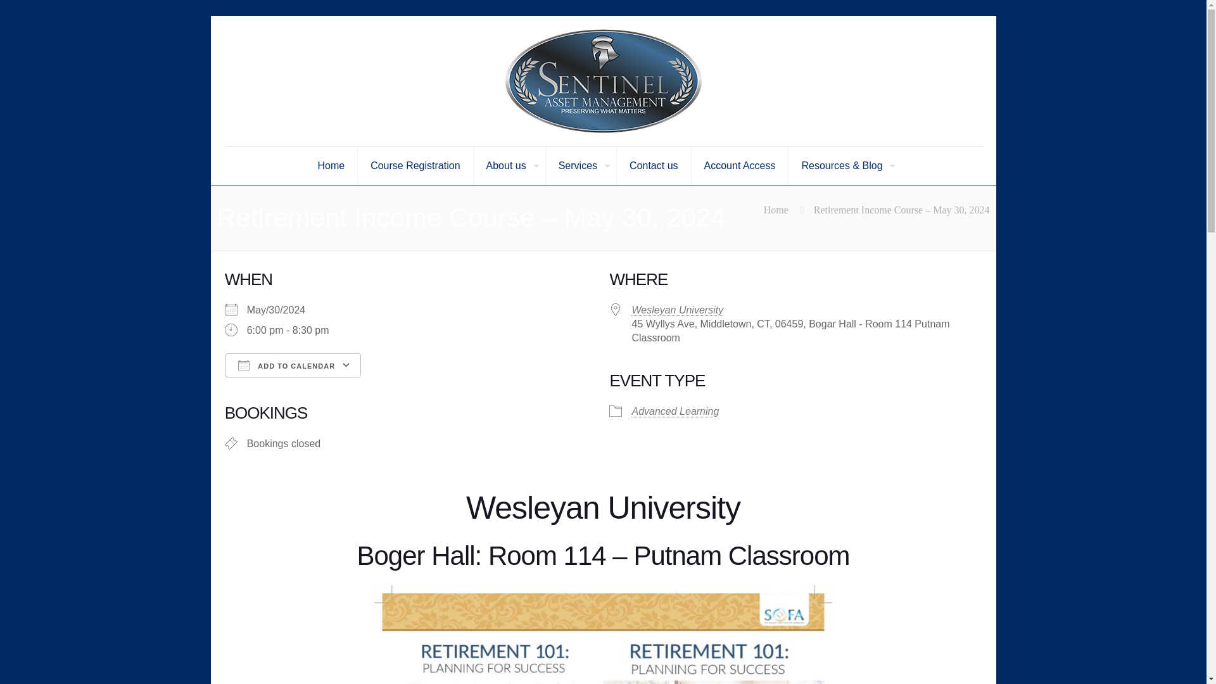 This screenshot has height=684, width=1216. Describe the element at coordinates (415, 166) in the screenshot. I see `Course Registration` at that location.